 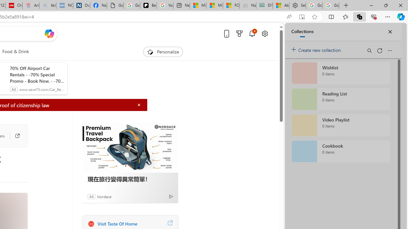 What do you see at coordinates (231, 6) in the screenshot?
I see `FOX News - MSN` at bounding box center [231, 6].